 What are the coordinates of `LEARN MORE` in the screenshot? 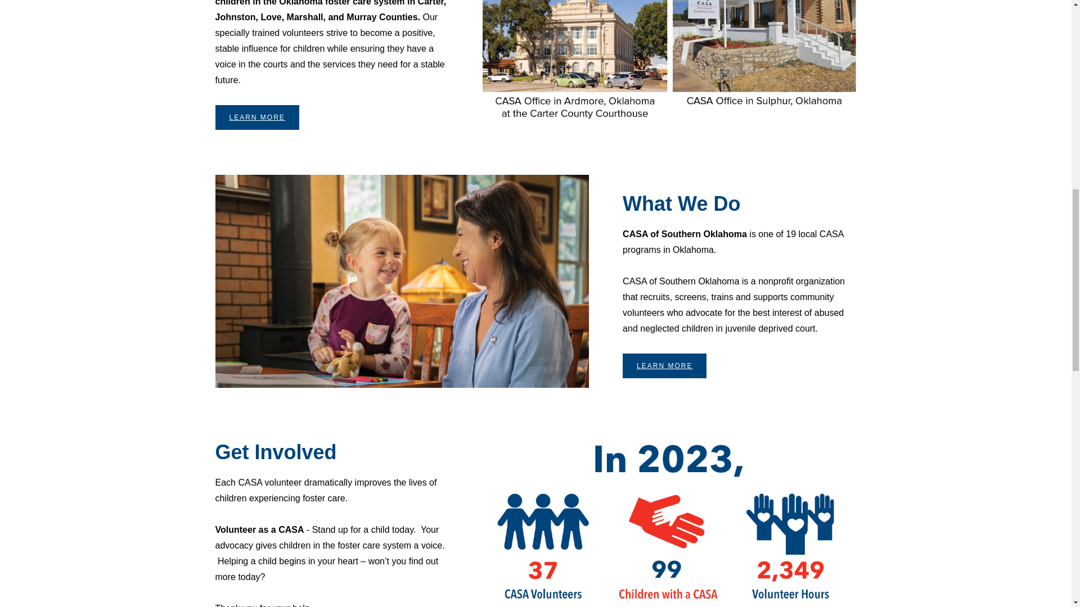 It's located at (256, 117).